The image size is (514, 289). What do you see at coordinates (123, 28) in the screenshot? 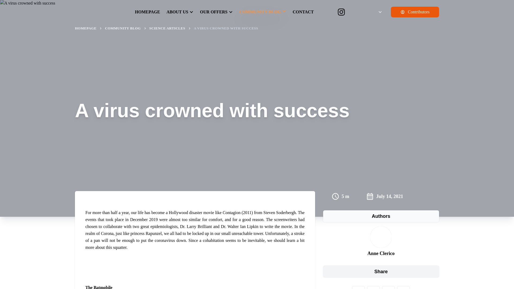
I see `COMMUNITY BLOG` at bounding box center [123, 28].